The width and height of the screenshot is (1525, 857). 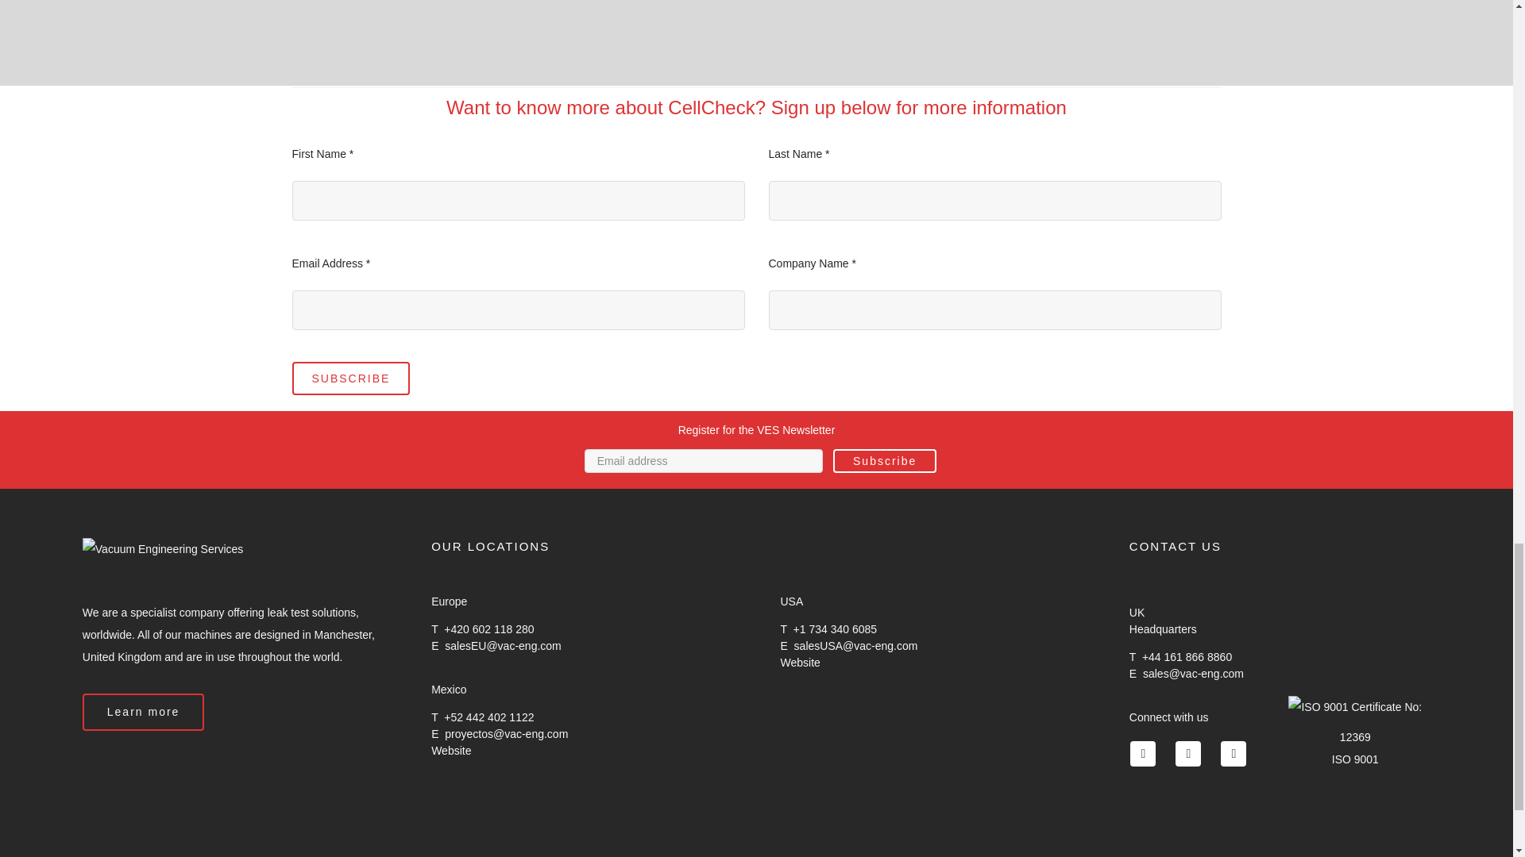 What do you see at coordinates (1188, 754) in the screenshot?
I see `YouTube` at bounding box center [1188, 754].